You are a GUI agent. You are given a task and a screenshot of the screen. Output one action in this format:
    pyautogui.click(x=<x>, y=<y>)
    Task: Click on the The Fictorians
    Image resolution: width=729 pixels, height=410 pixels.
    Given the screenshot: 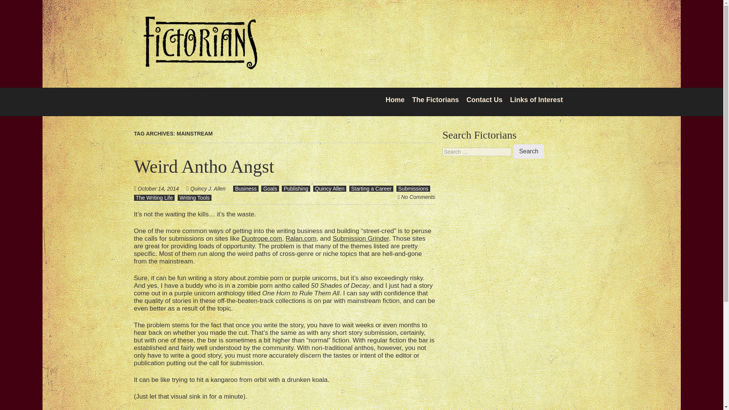 What is the action you would take?
    pyautogui.click(x=200, y=65)
    